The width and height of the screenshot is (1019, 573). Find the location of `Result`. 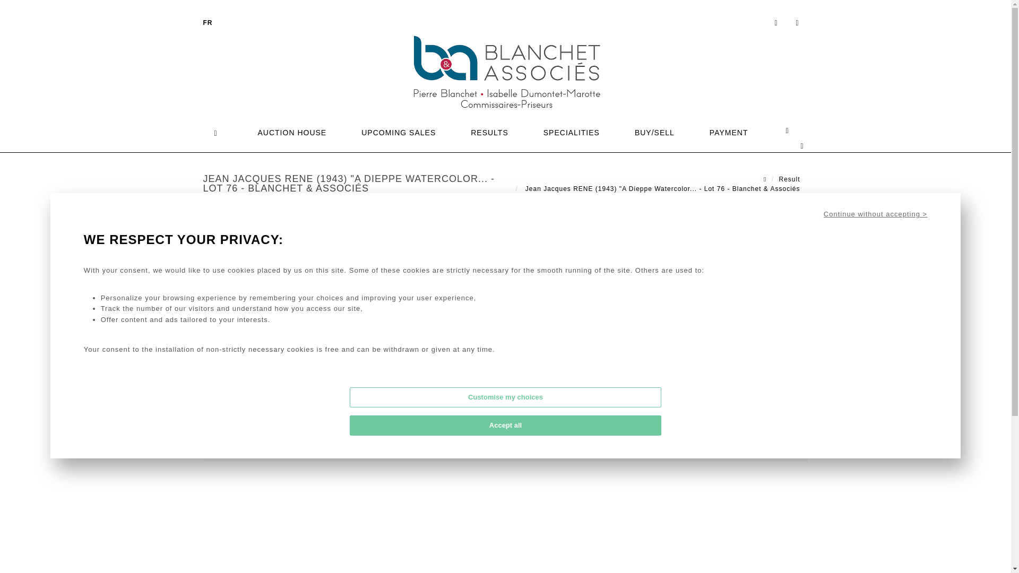

Result is located at coordinates (789, 179).